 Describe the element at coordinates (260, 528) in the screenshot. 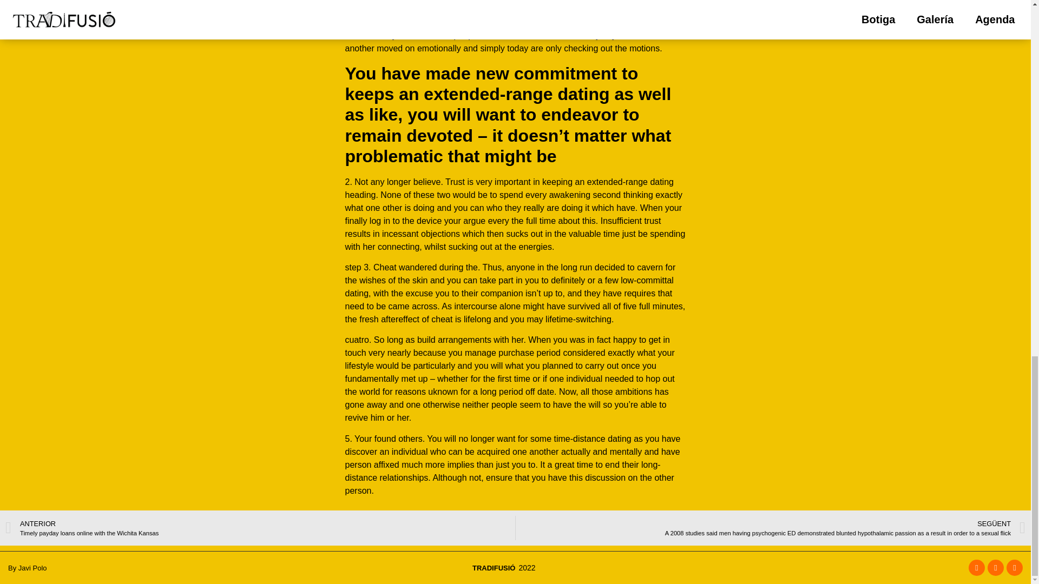

I see `2022` at that location.